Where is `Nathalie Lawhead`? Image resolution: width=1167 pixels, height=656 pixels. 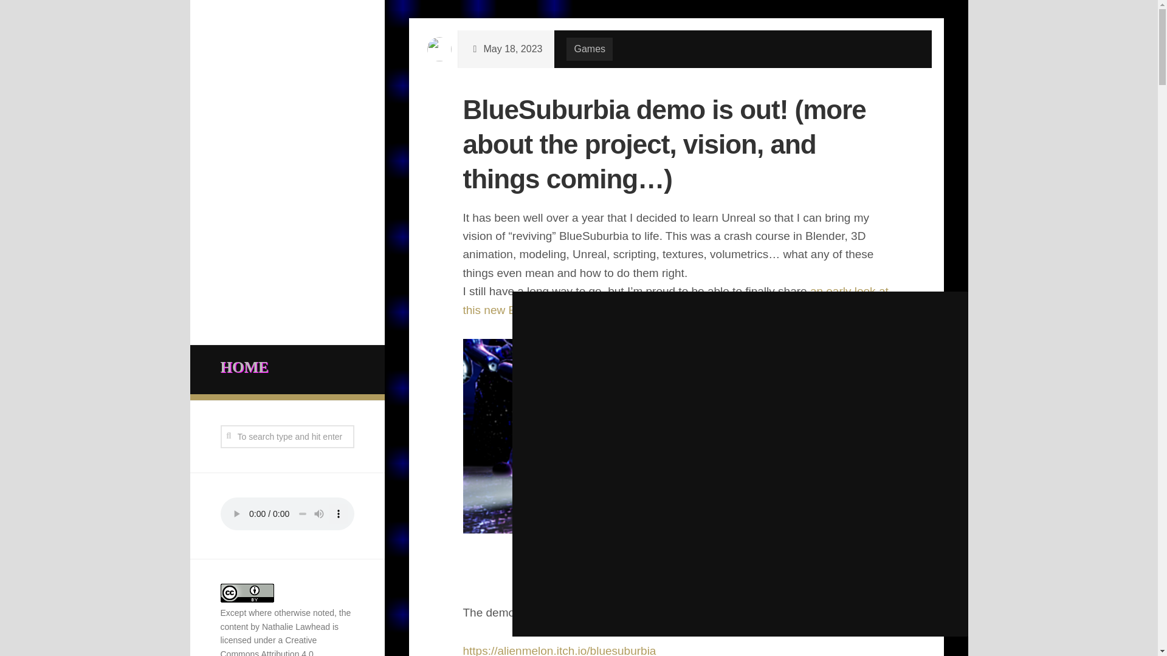 Nathalie Lawhead is located at coordinates (295, 627).